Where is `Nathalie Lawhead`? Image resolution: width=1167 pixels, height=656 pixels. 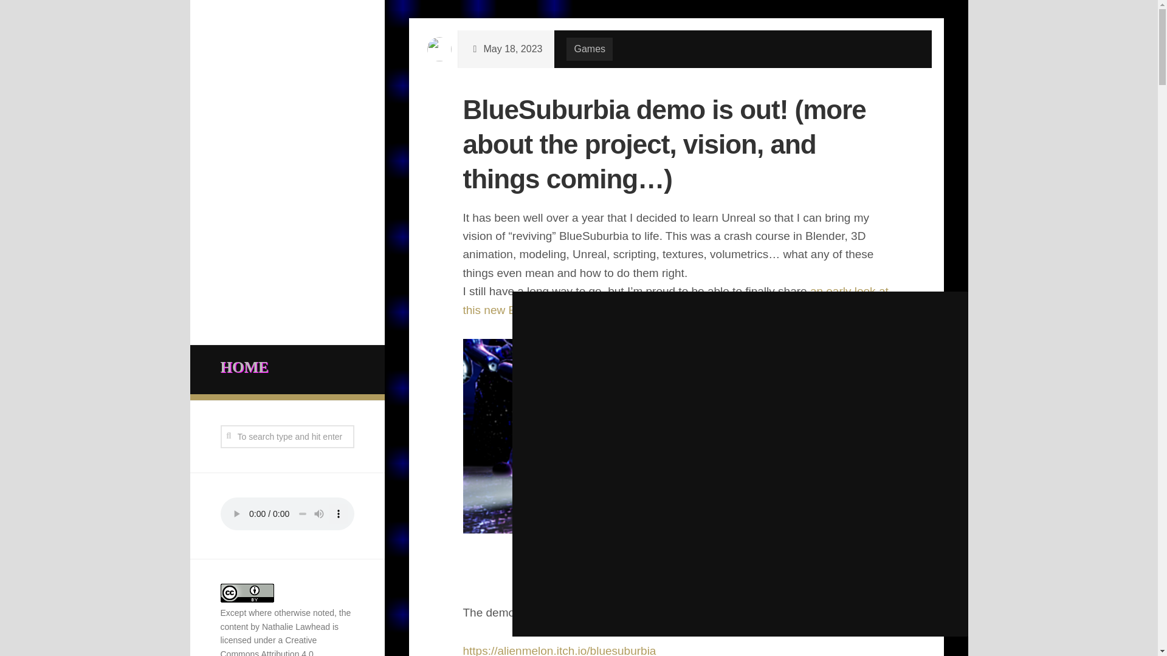 Nathalie Lawhead is located at coordinates (295, 627).